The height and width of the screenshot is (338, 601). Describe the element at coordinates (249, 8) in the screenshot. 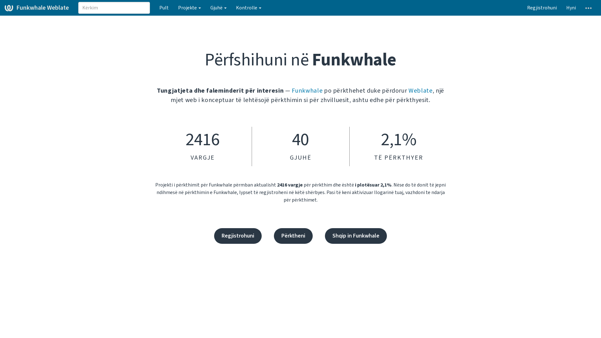

I see `Kontrolle` at that location.